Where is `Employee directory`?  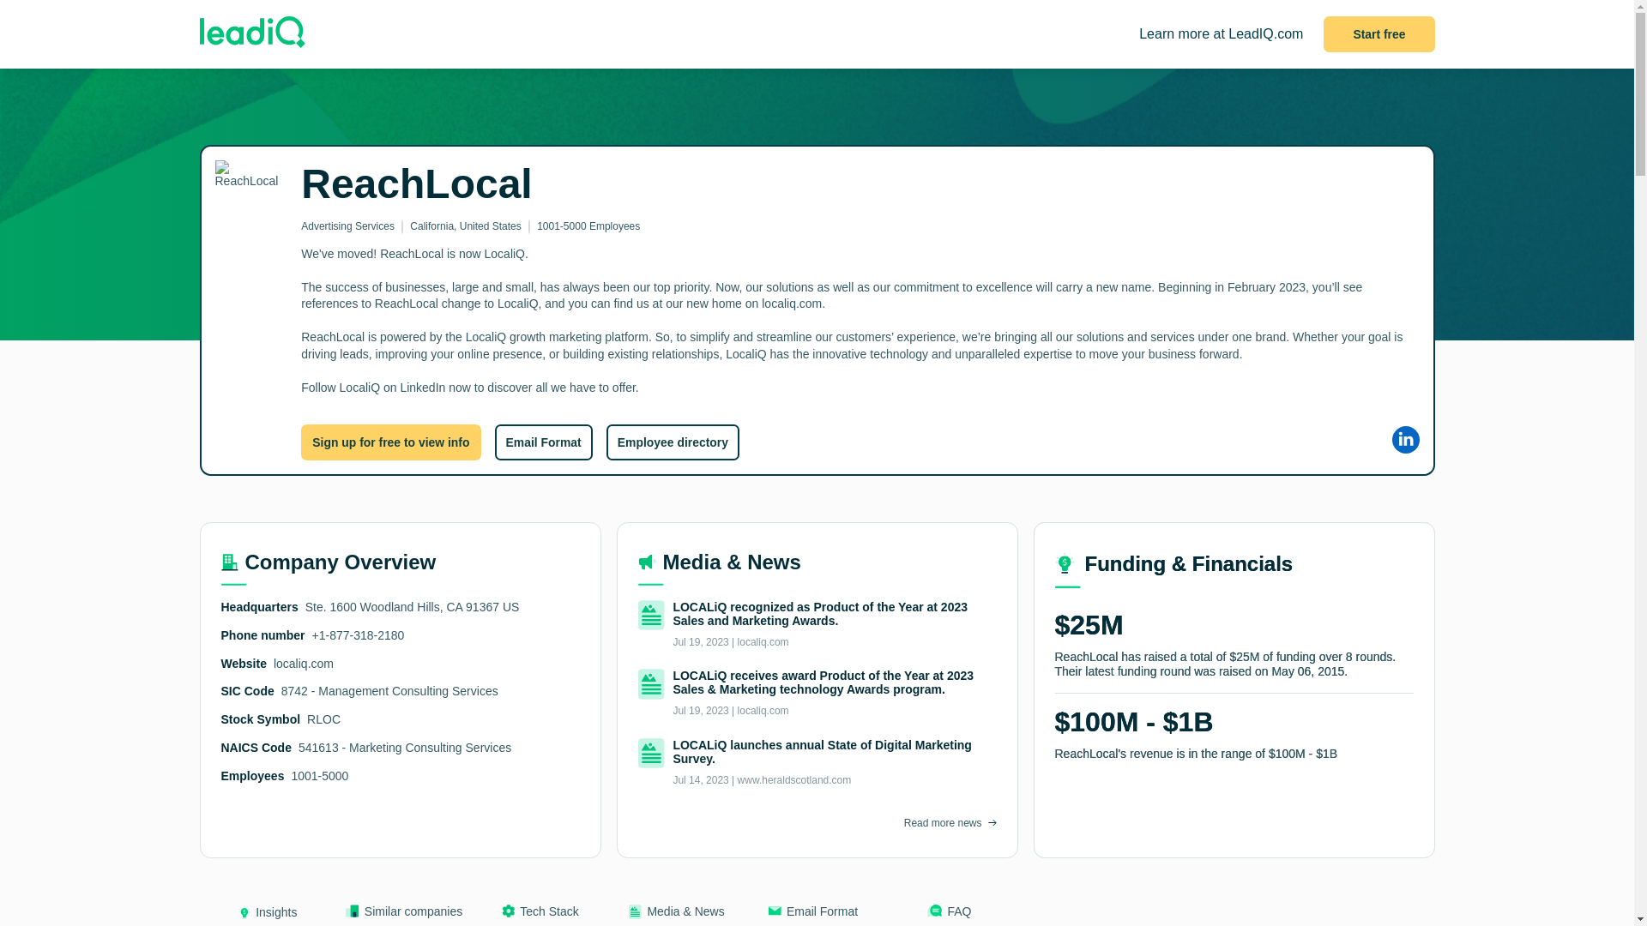 Employee directory is located at coordinates (673, 442).